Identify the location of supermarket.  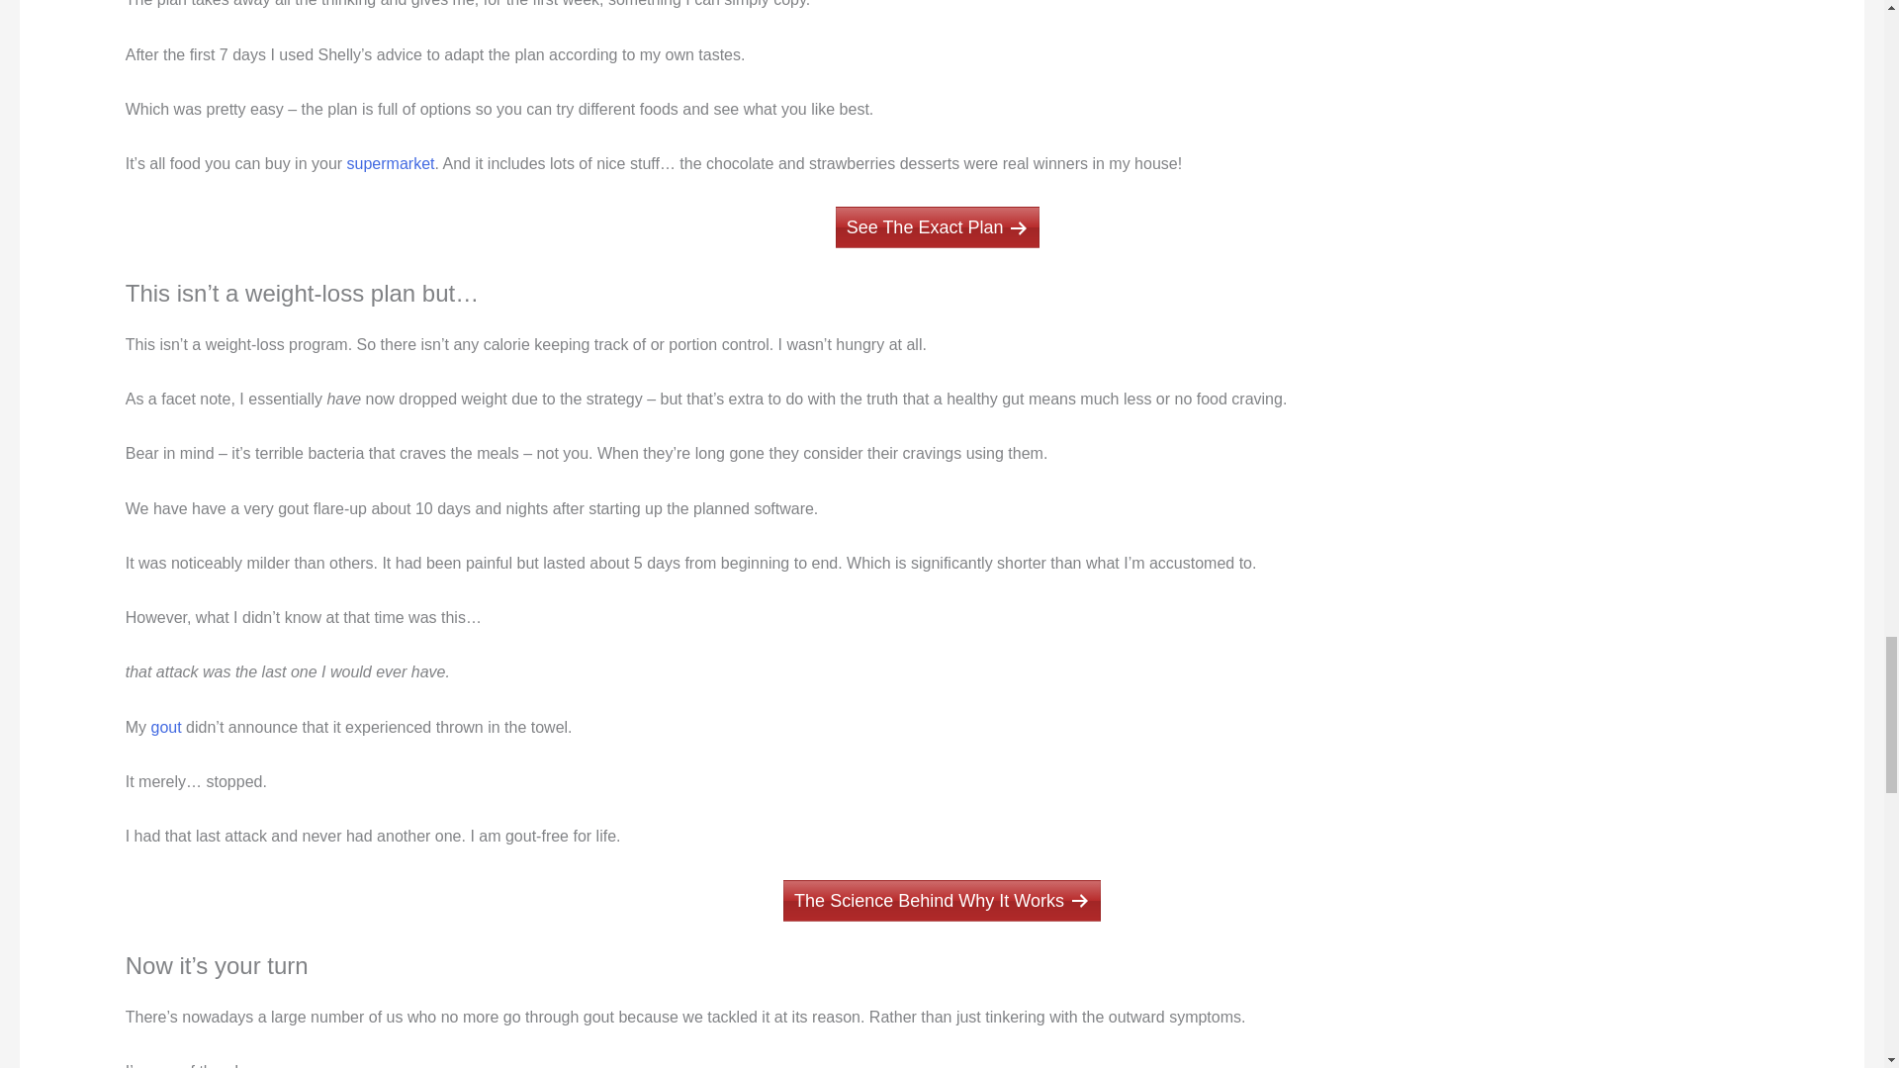
(391, 162).